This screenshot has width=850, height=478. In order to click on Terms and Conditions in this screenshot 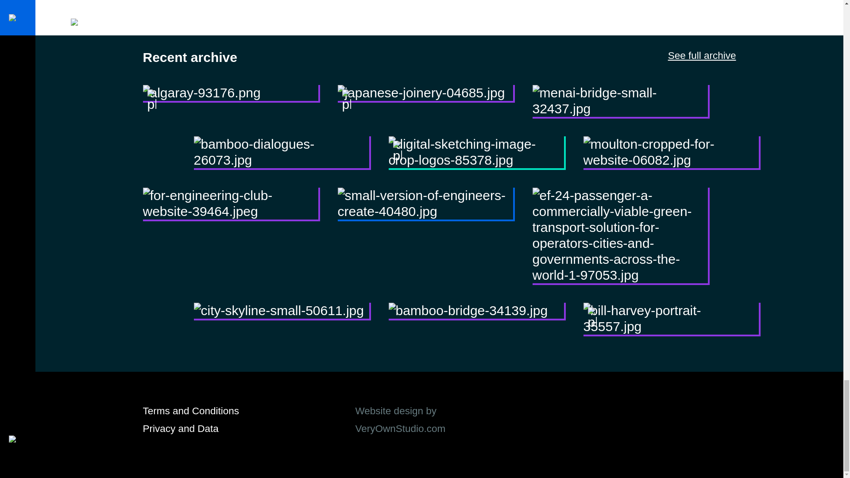, I will do `click(190, 411)`.